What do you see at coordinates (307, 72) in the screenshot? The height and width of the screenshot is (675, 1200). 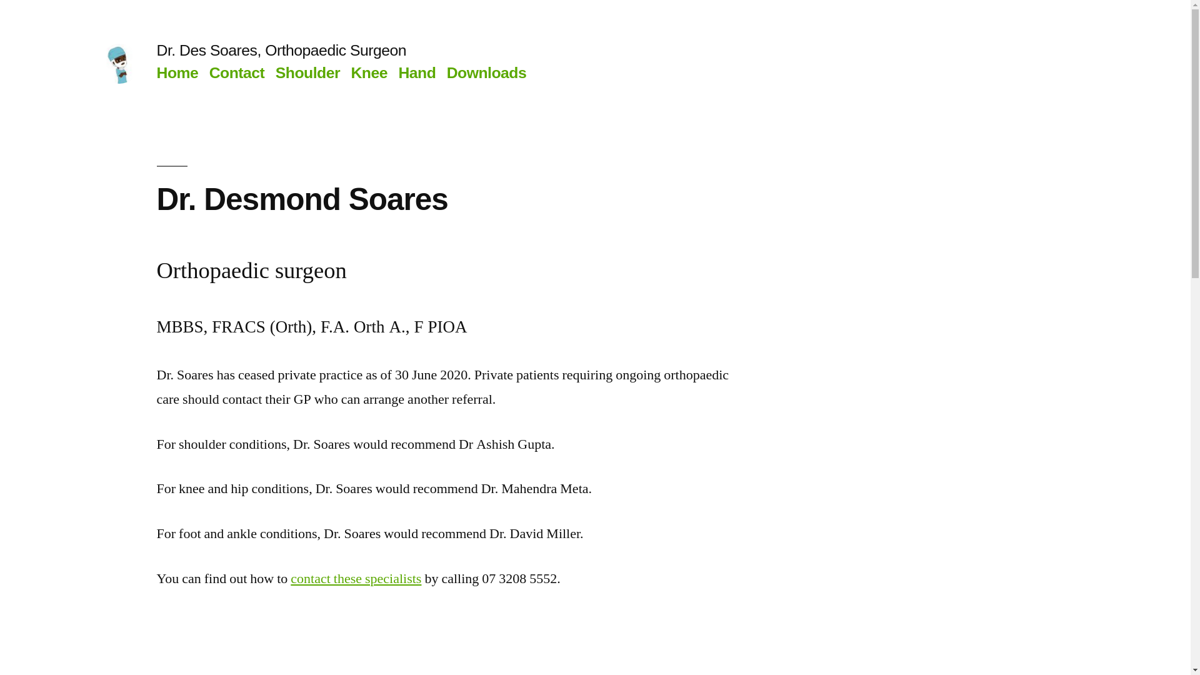 I see `Shoulder` at bounding box center [307, 72].